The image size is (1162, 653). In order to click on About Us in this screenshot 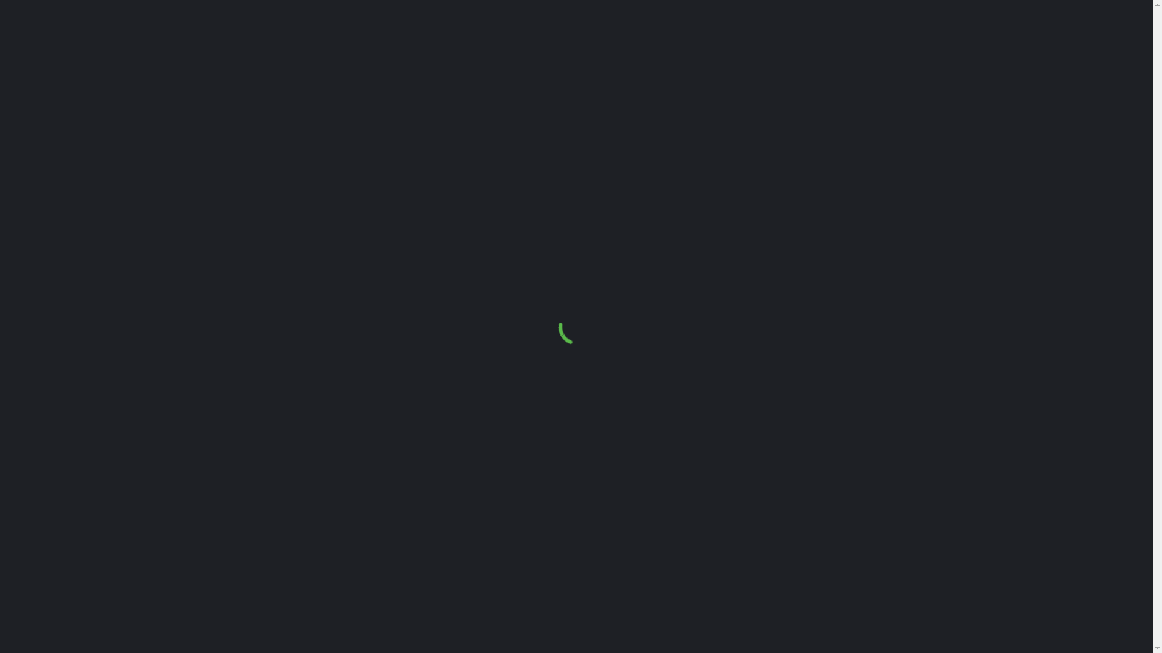, I will do `click(799, 39)`.